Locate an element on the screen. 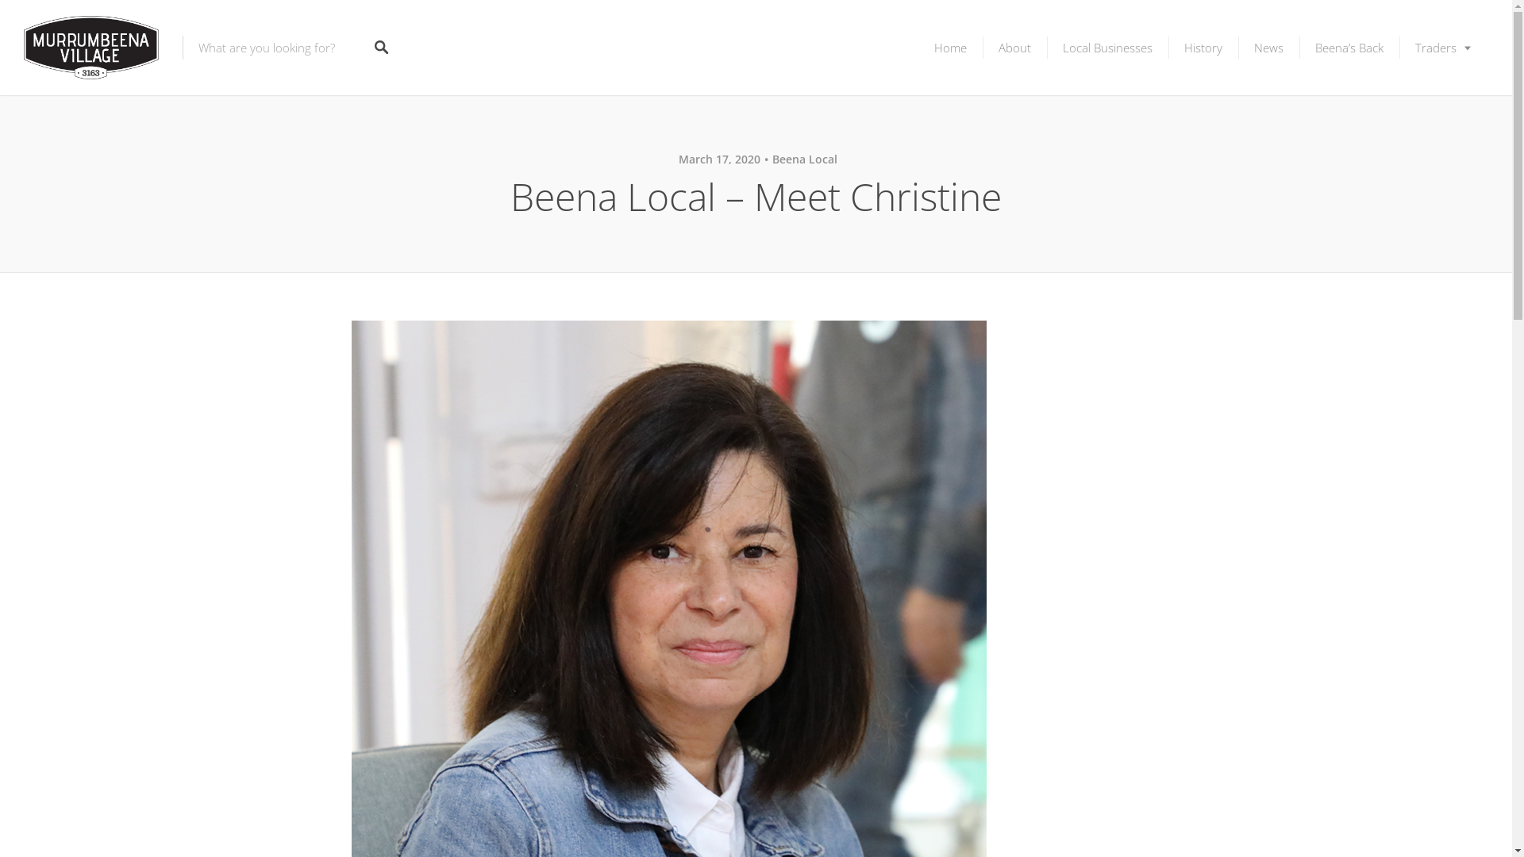  Traders is located at coordinates (1444, 48).